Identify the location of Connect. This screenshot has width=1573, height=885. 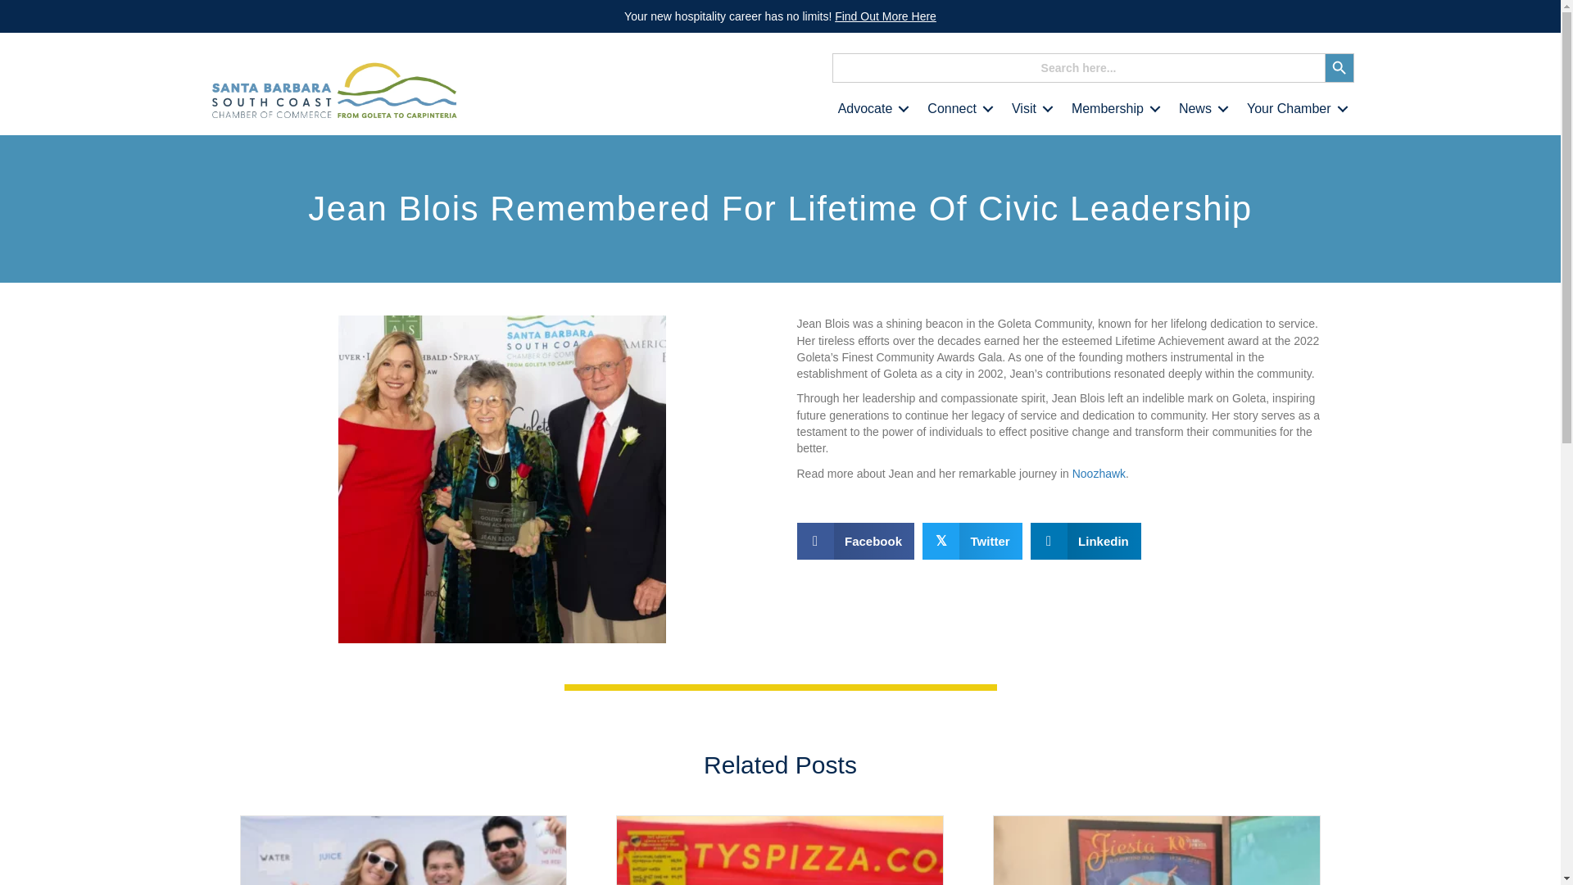
(957, 109).